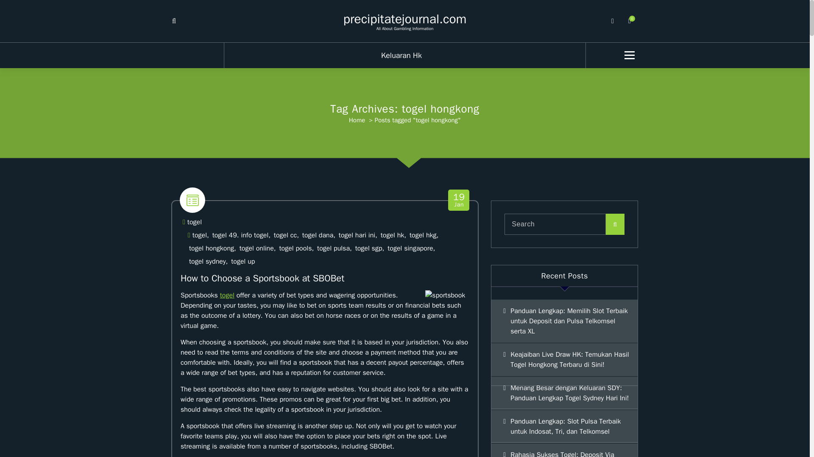  I want to click on togel online, so click(256, 248).